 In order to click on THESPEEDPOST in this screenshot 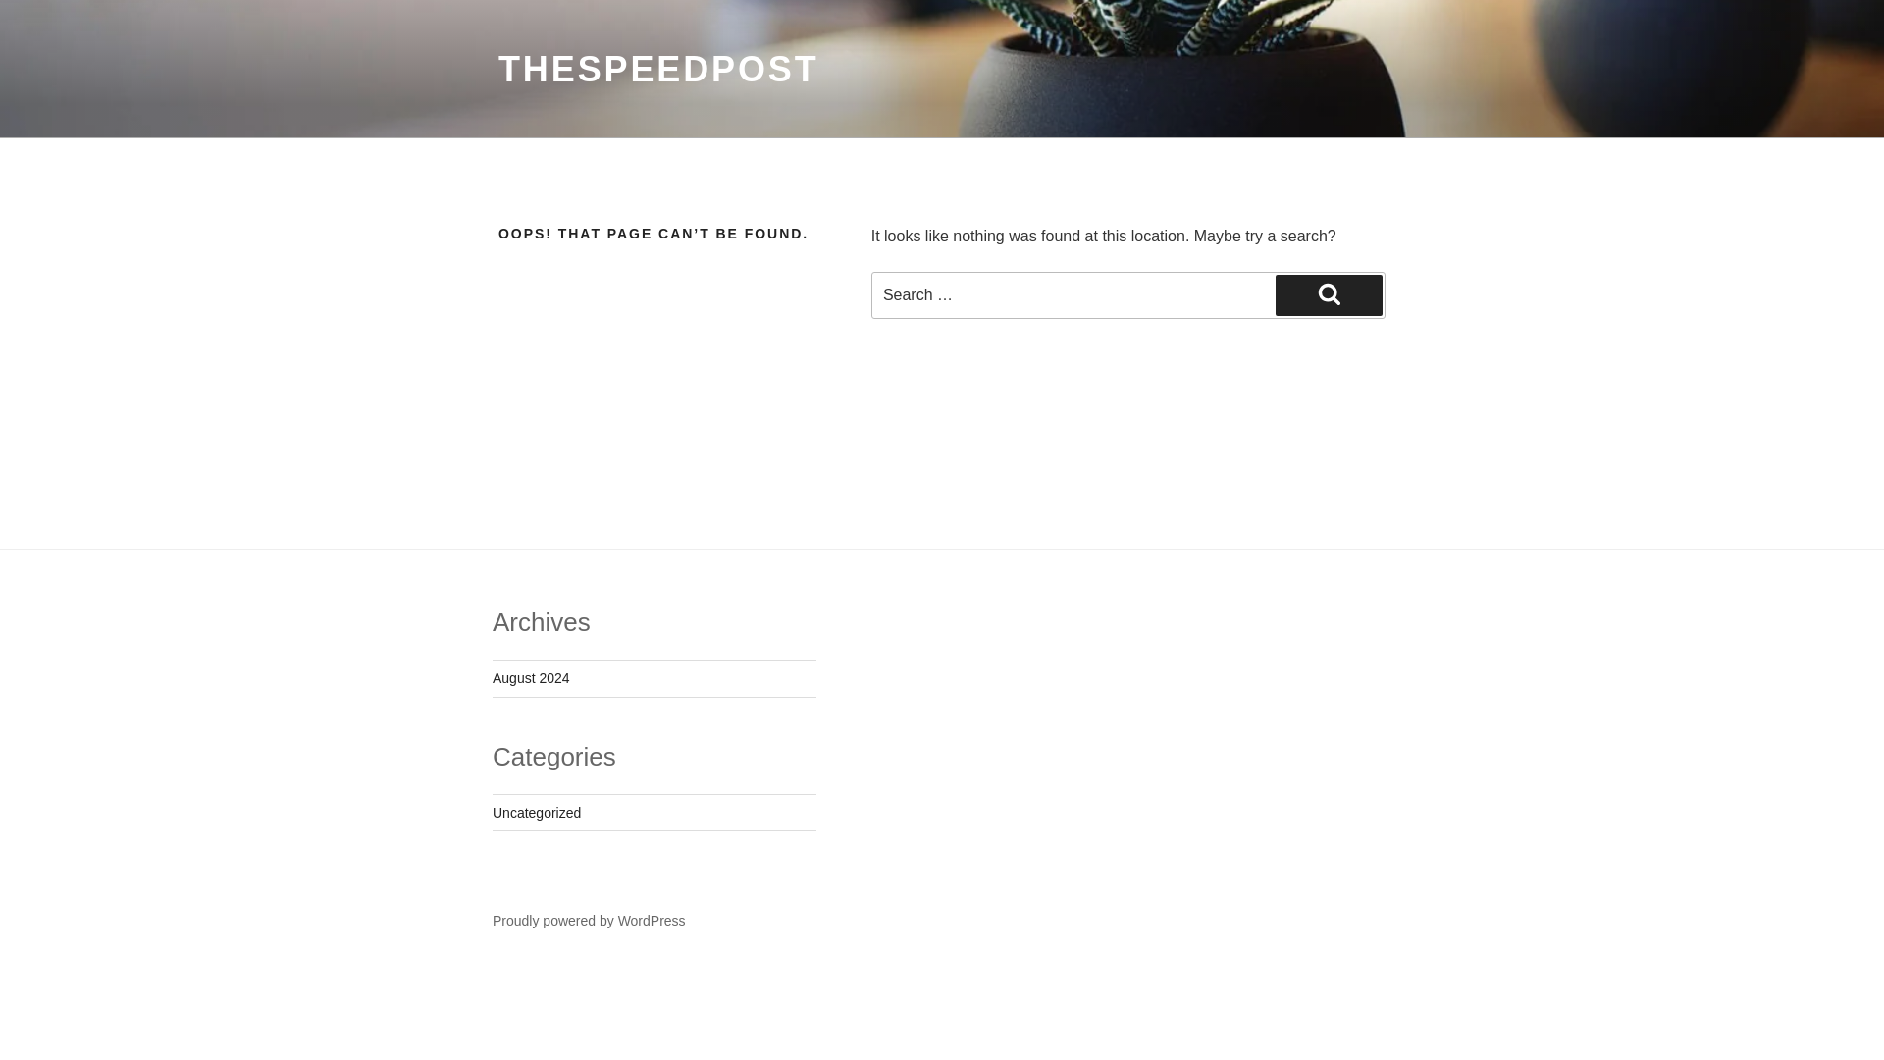, I will do `click(659, 69)`.